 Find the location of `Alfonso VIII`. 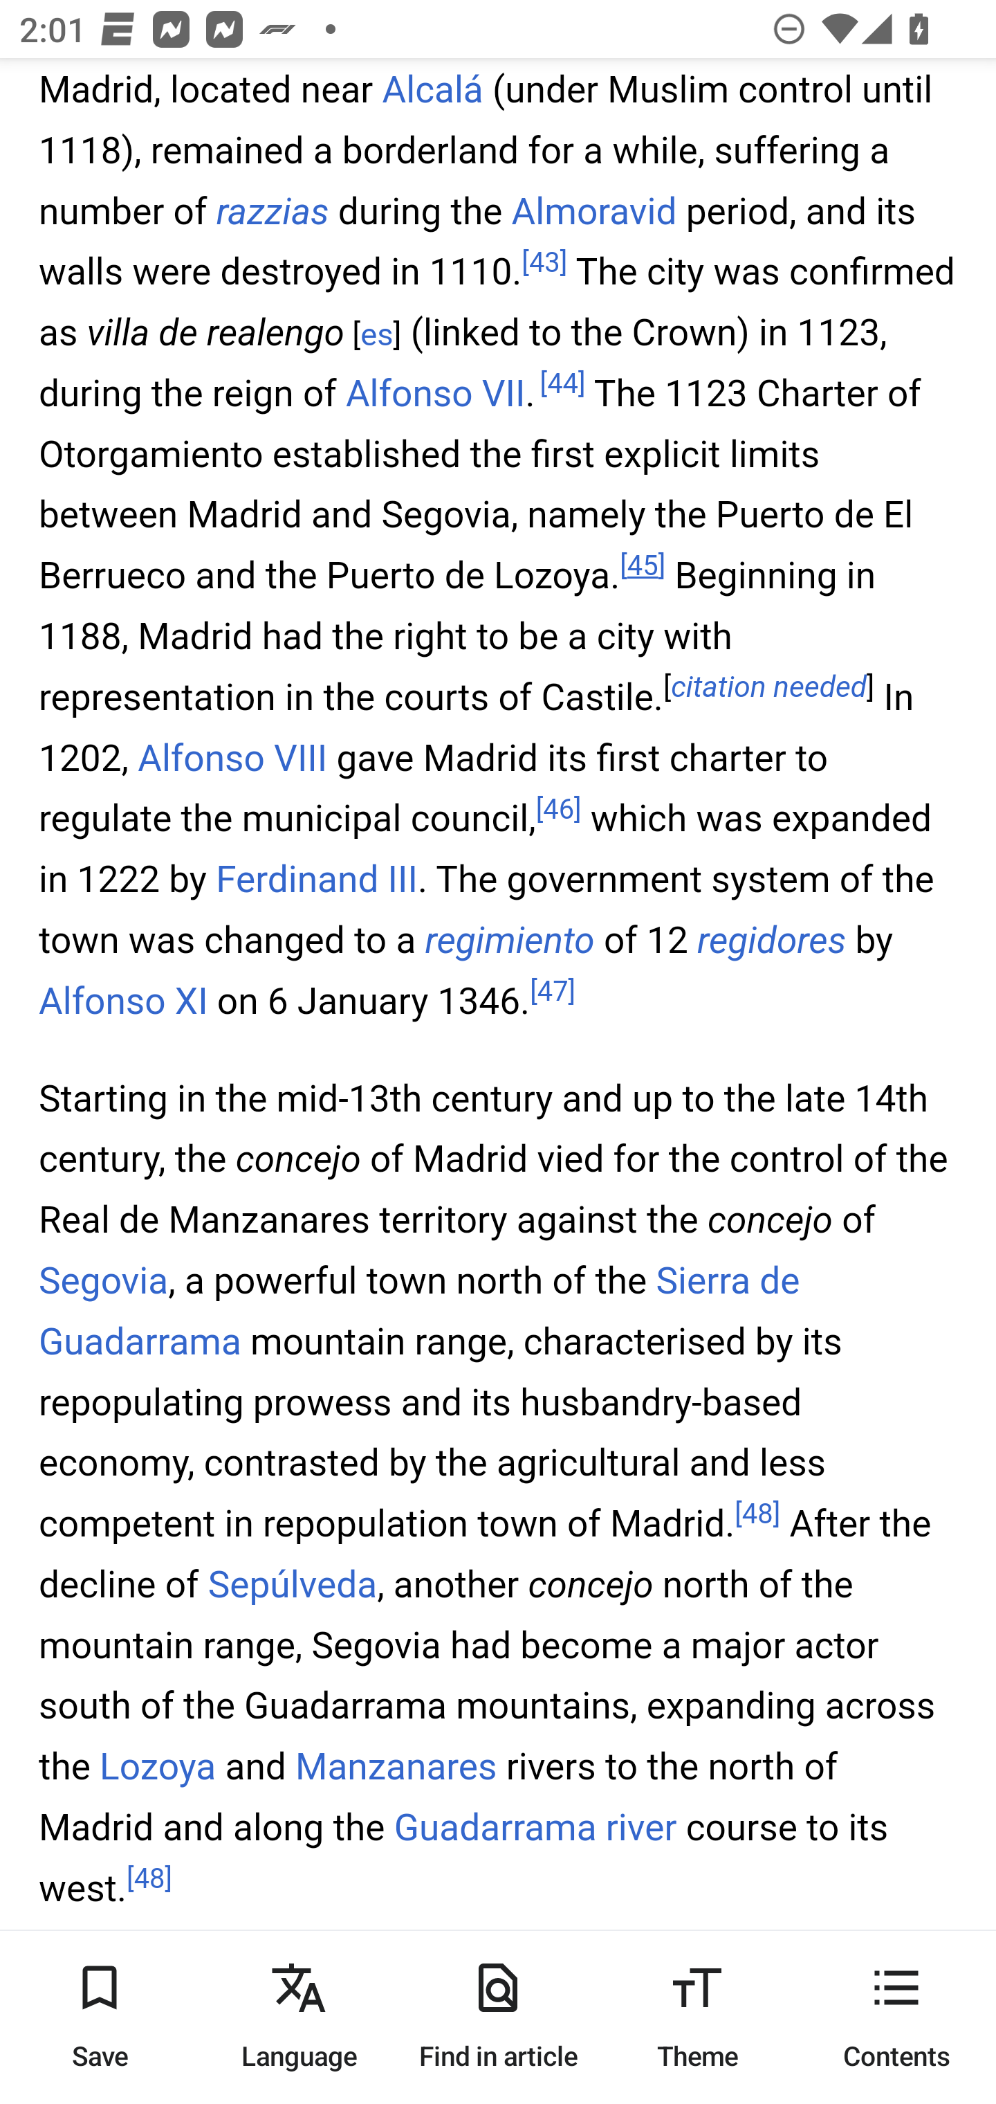

Alfonso VIII is located at coordinates (232, 759).